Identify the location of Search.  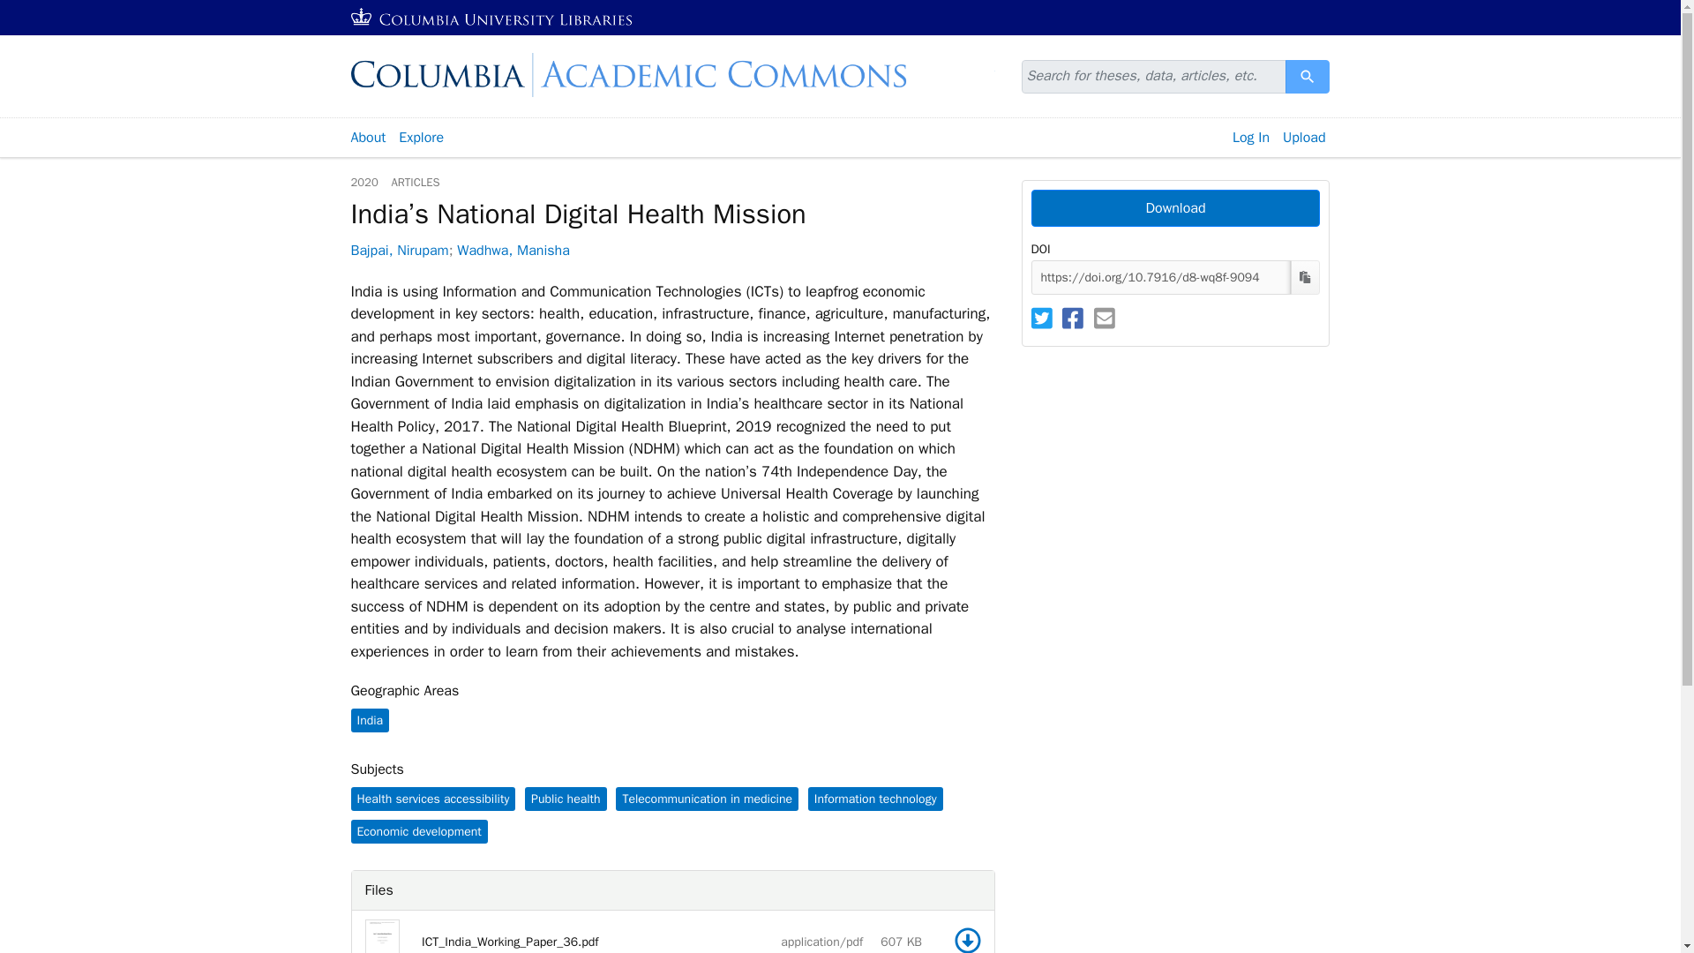
(1308, 76).